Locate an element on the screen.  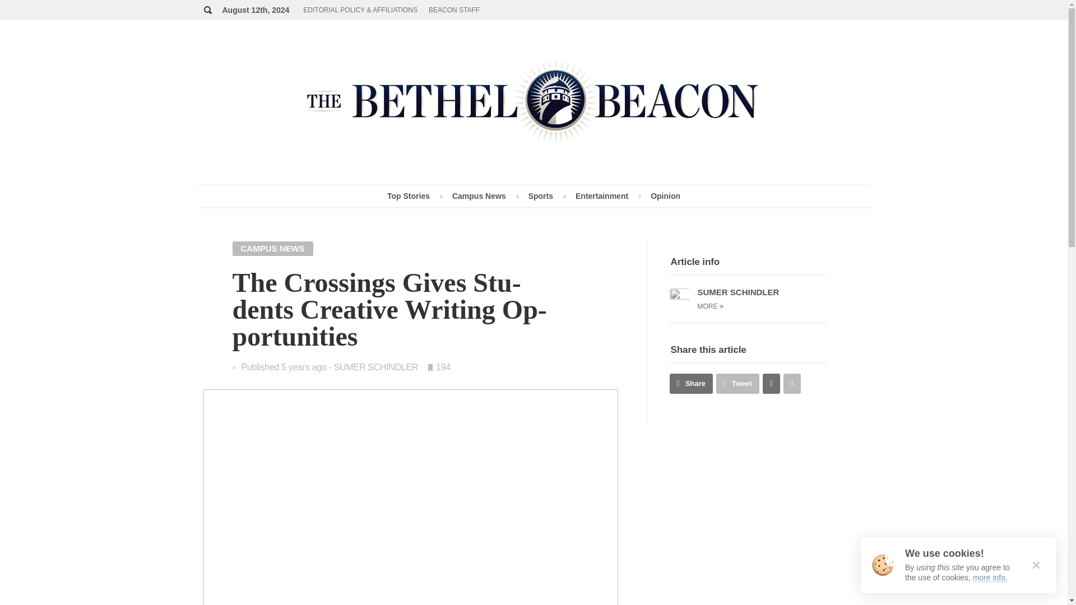
Share is located at coordinates (690, 384).